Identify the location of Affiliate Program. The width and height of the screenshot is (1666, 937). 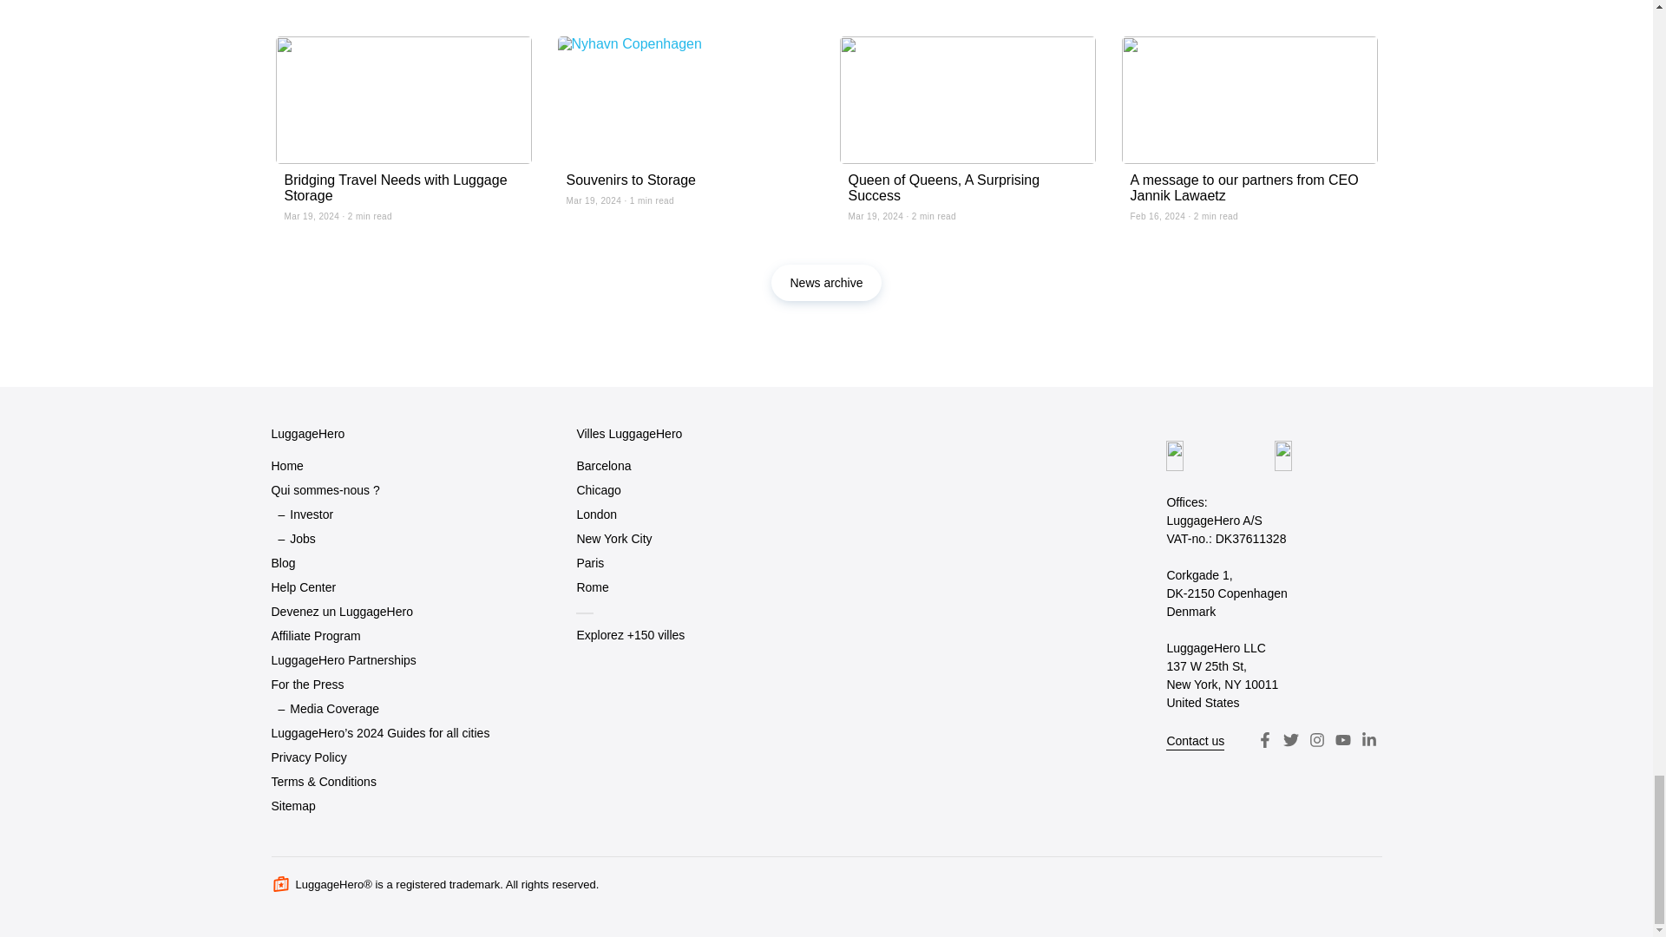
(314, 637).